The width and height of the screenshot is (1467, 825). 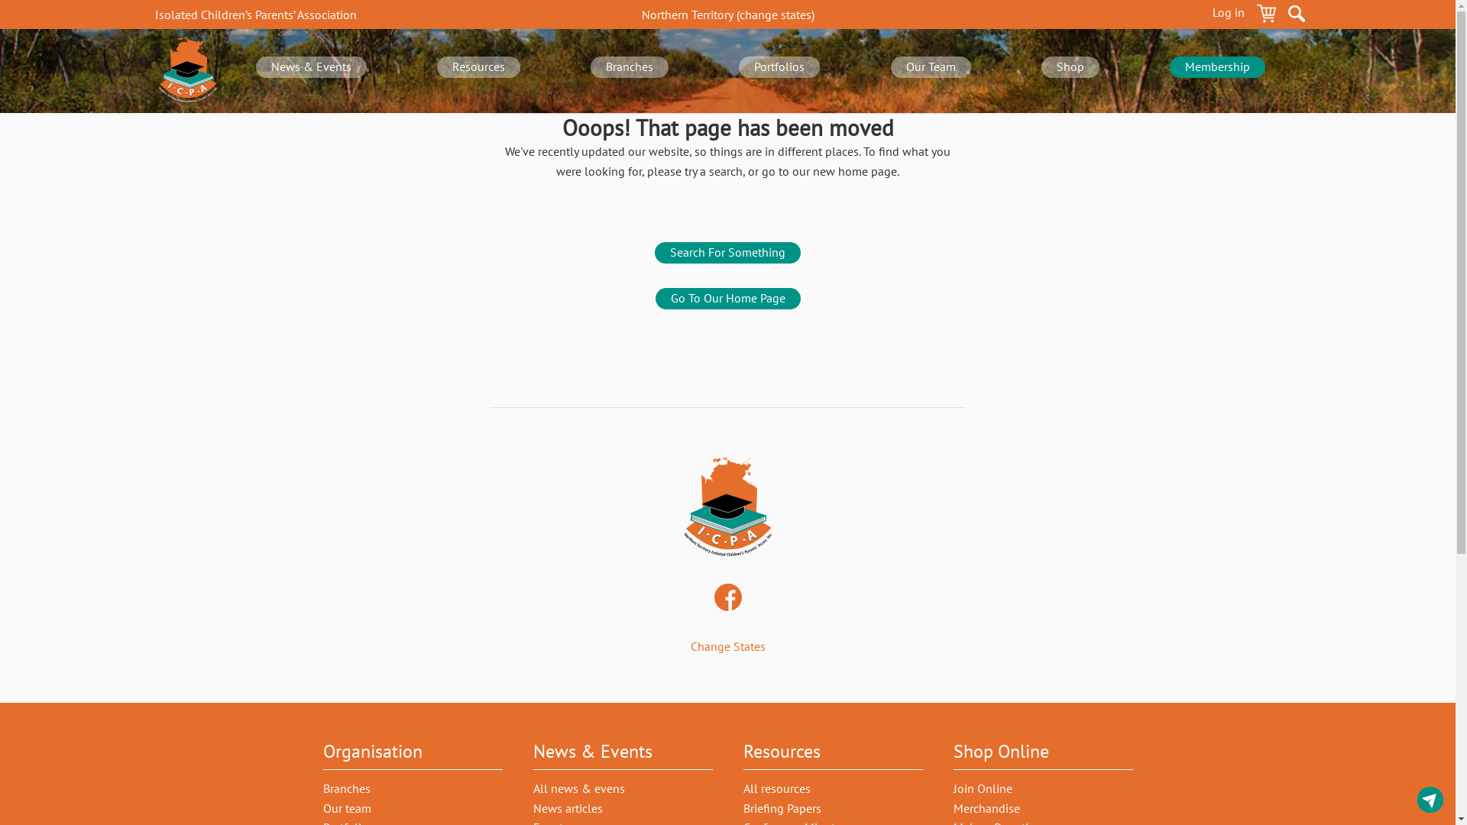 What do you see at coordinates (1229, 16) in the screenshot?
I see `Log in` at bounding box center [1229, 16].